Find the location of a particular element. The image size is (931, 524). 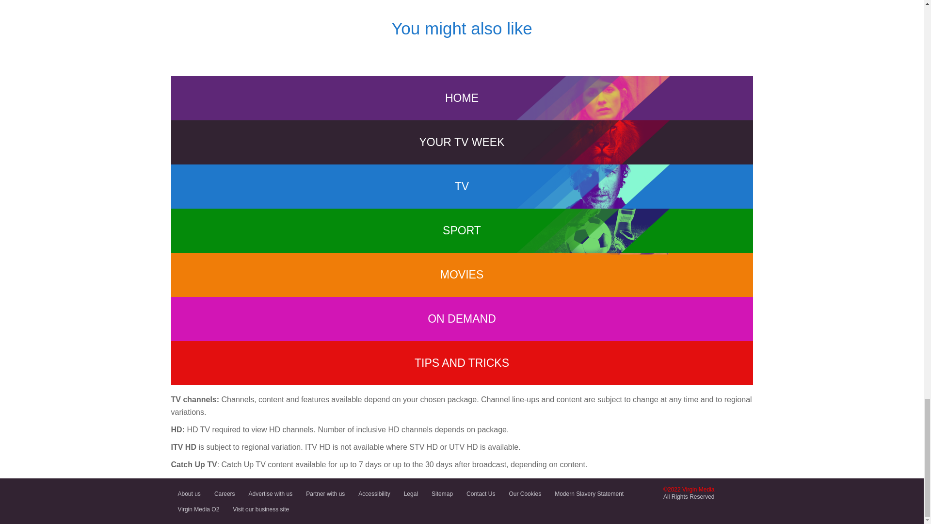

Accessibility is located at coordinates (374, 493).